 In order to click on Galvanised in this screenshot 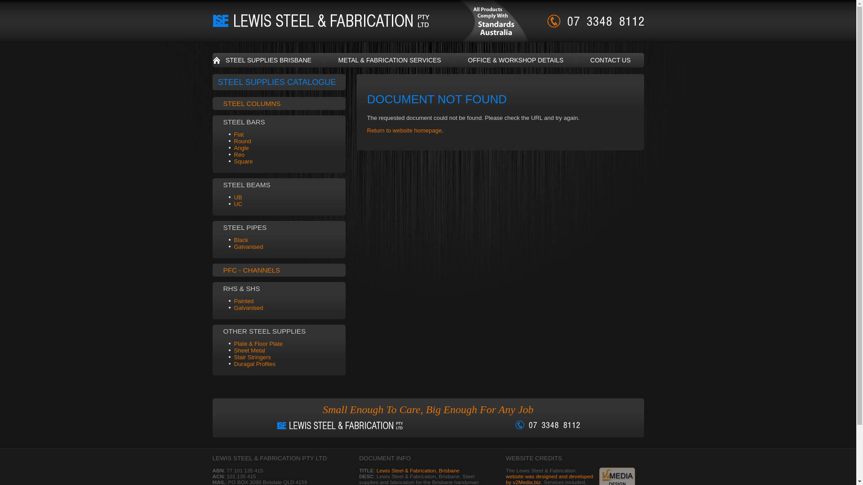, I will do `click(248, 247)`.